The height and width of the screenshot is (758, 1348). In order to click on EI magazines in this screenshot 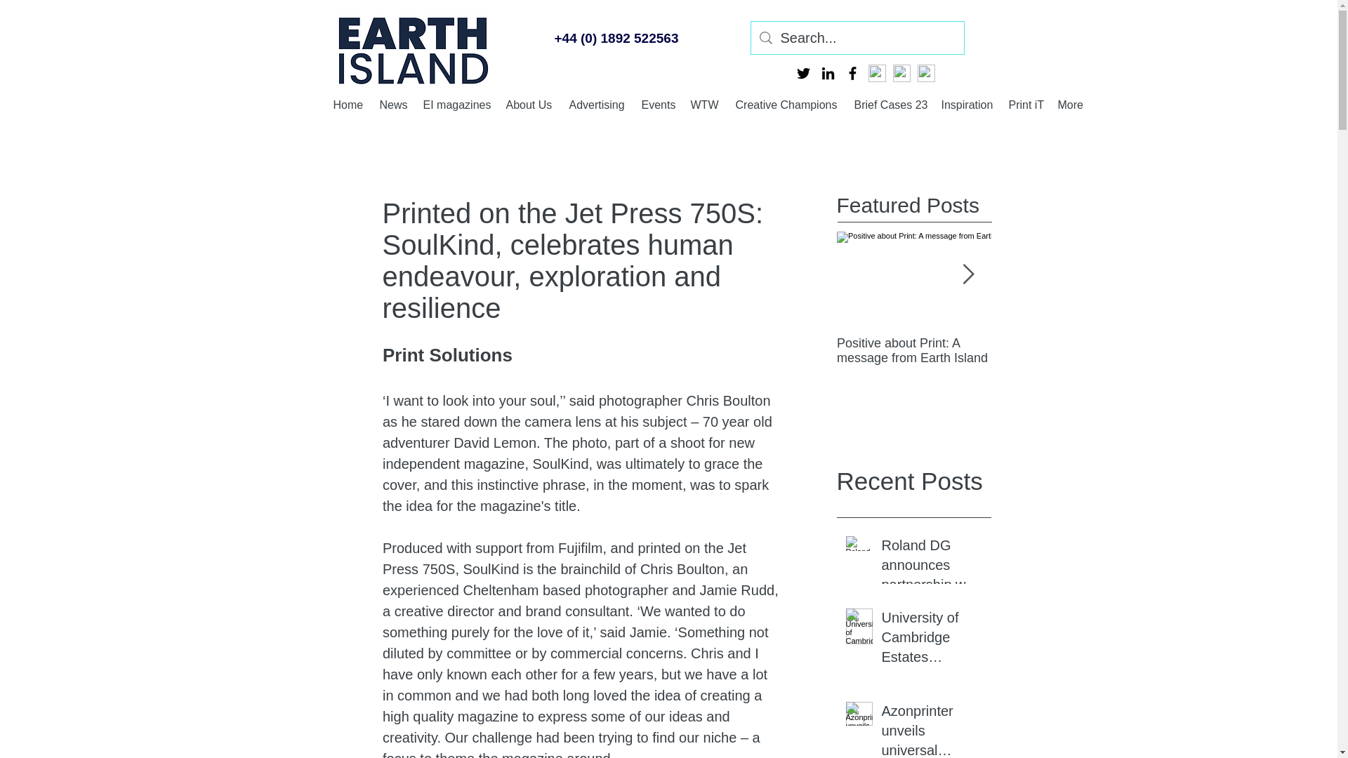, I will do `click(456, 104)`.